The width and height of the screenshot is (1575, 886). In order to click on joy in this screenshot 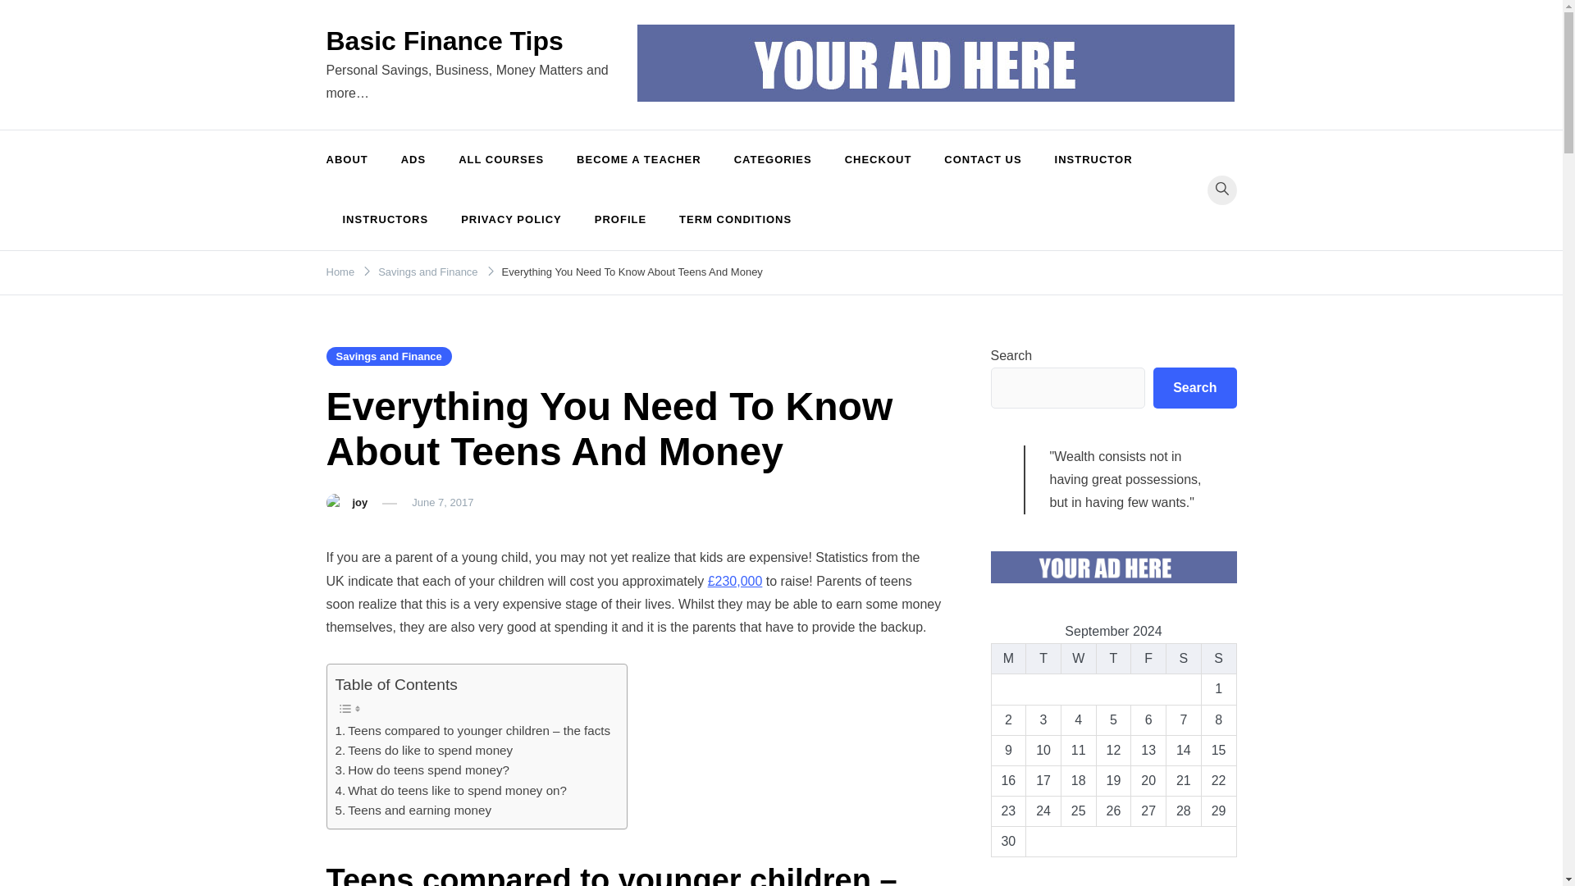, I will do `click(361, 502)`.